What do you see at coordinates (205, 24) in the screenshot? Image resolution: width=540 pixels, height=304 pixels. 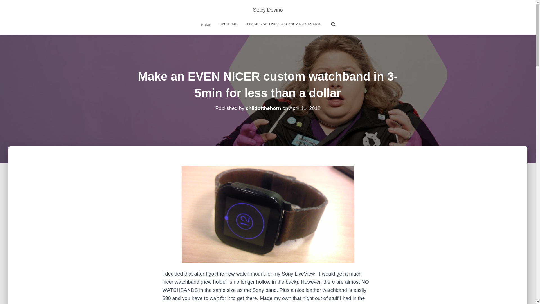 I see ` HOME` at bounding box center [205, 24].